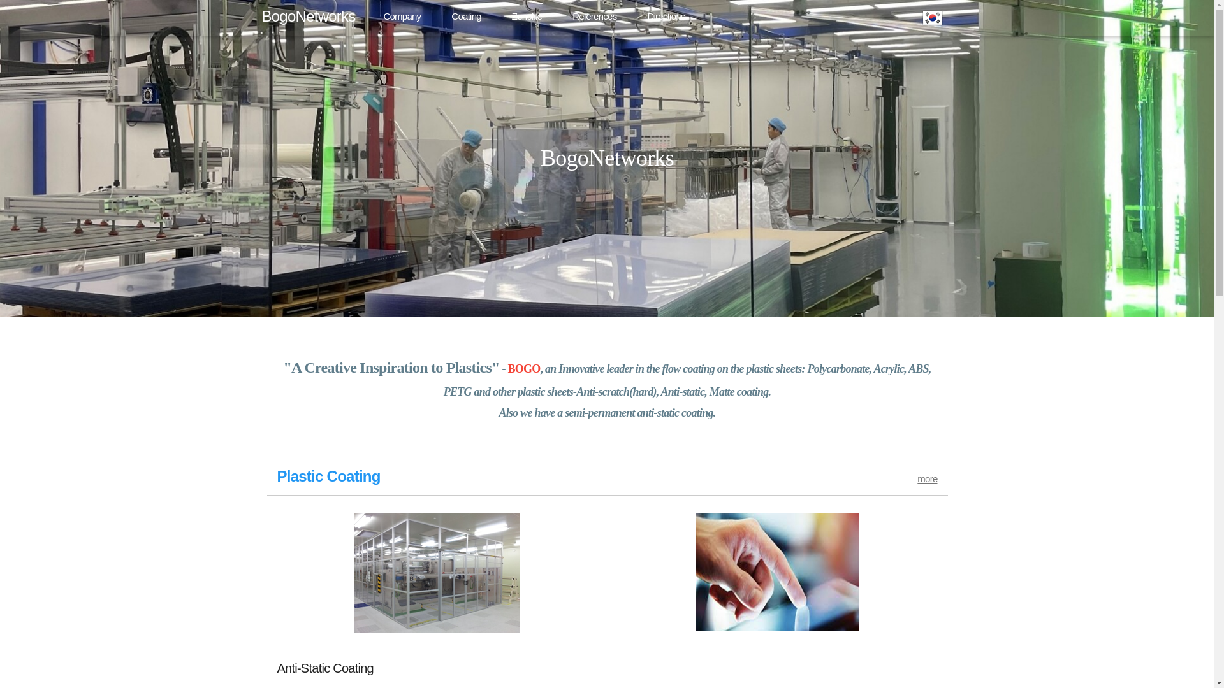 The width and height of the screenshot is (1224, 688). What do you see at coordinates (527, 16) in the screenshot?
I see `Zenolite` at bounding box center [527, 16].